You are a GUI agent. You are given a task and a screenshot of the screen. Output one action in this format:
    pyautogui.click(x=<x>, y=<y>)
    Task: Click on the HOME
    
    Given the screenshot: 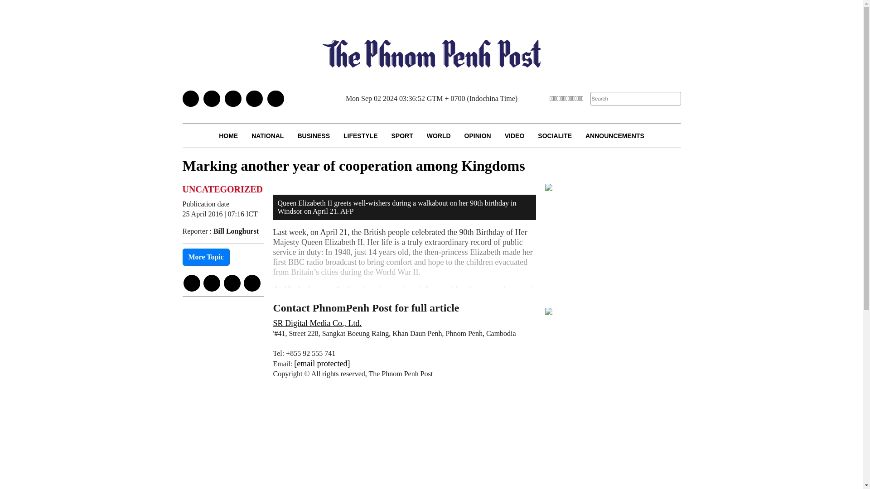 What is the action you would take?
    pyautogui.click(x=228, y=136)
    